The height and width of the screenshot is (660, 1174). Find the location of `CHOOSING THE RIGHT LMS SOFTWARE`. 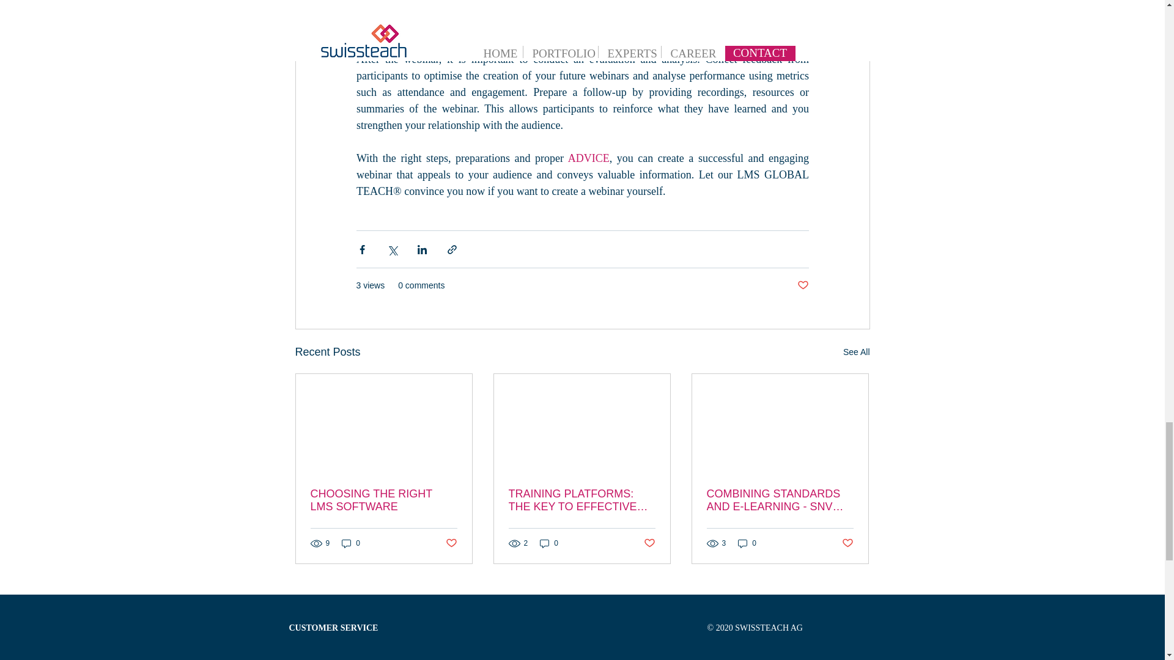

CHOOSING THE RIGHT LMS SOFTWARE is located at coordinates (384, 501).